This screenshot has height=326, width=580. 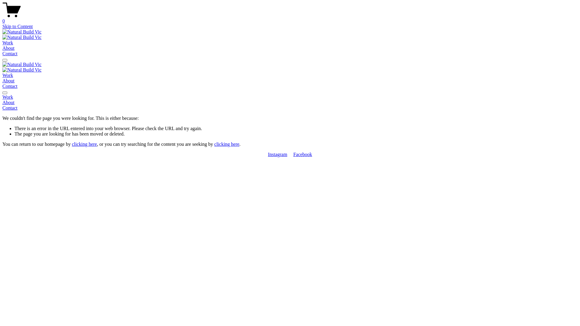 I want to click on Work, so click(x=8, y=43).